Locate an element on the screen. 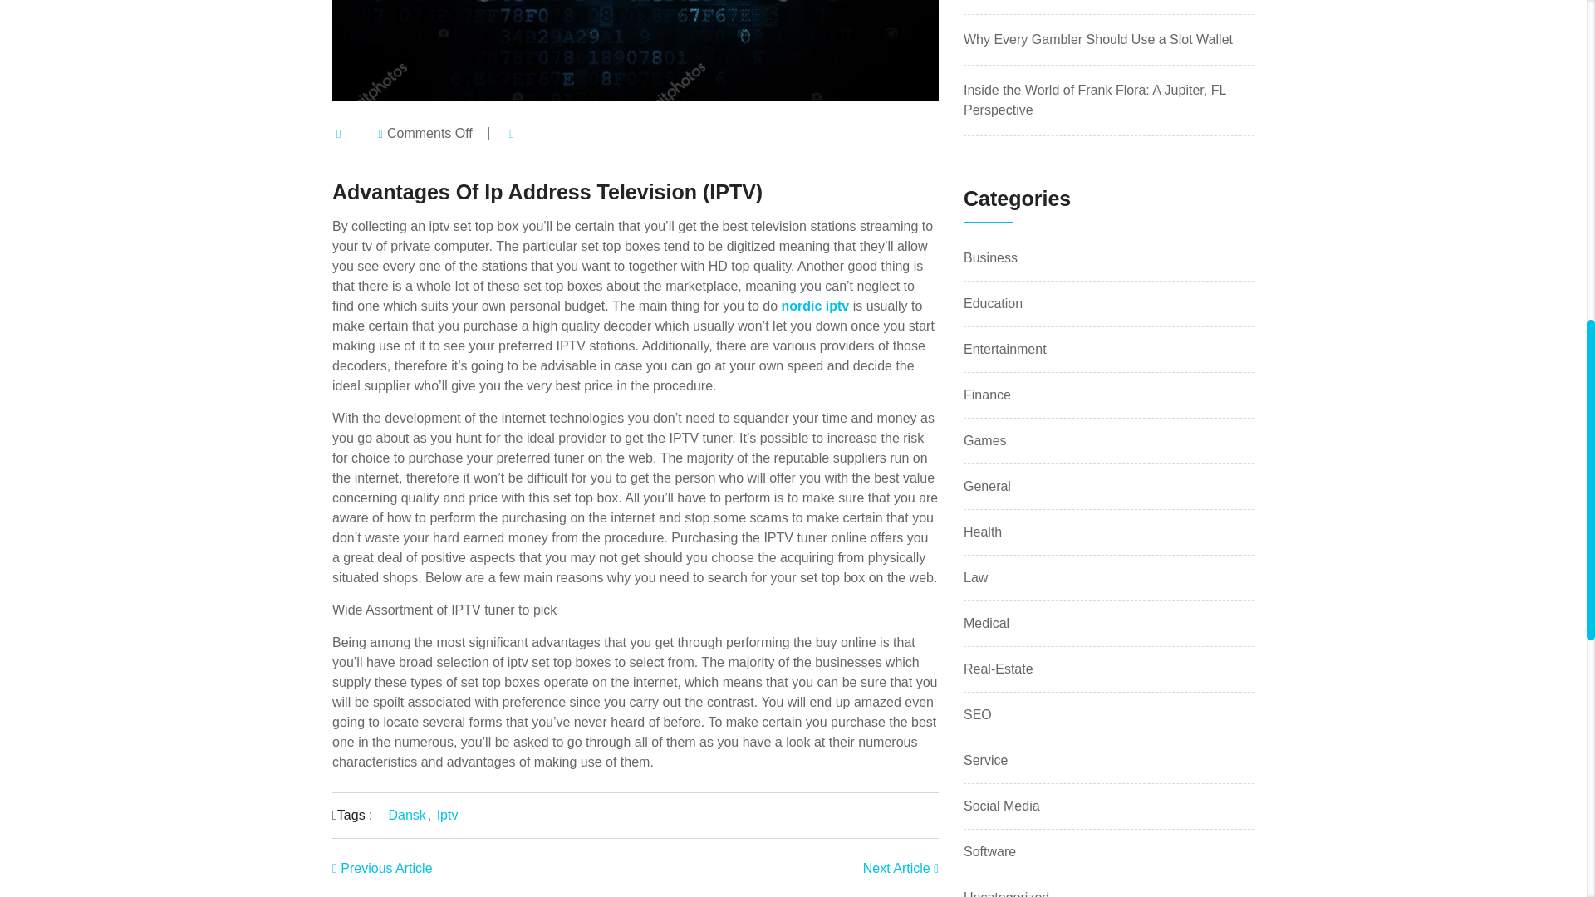 This screenshot has height=897, width=1595. Social Media is located at coordinates (1001, 806).